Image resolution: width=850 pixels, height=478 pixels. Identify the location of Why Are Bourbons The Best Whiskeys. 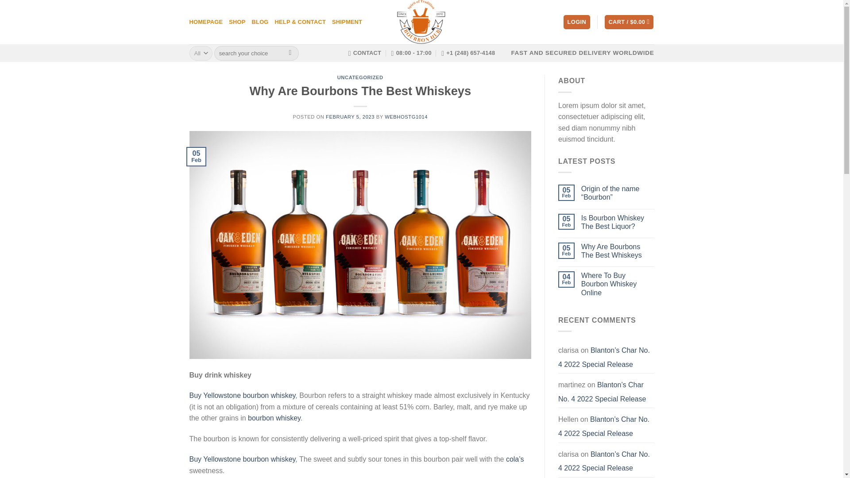
(618, 251).